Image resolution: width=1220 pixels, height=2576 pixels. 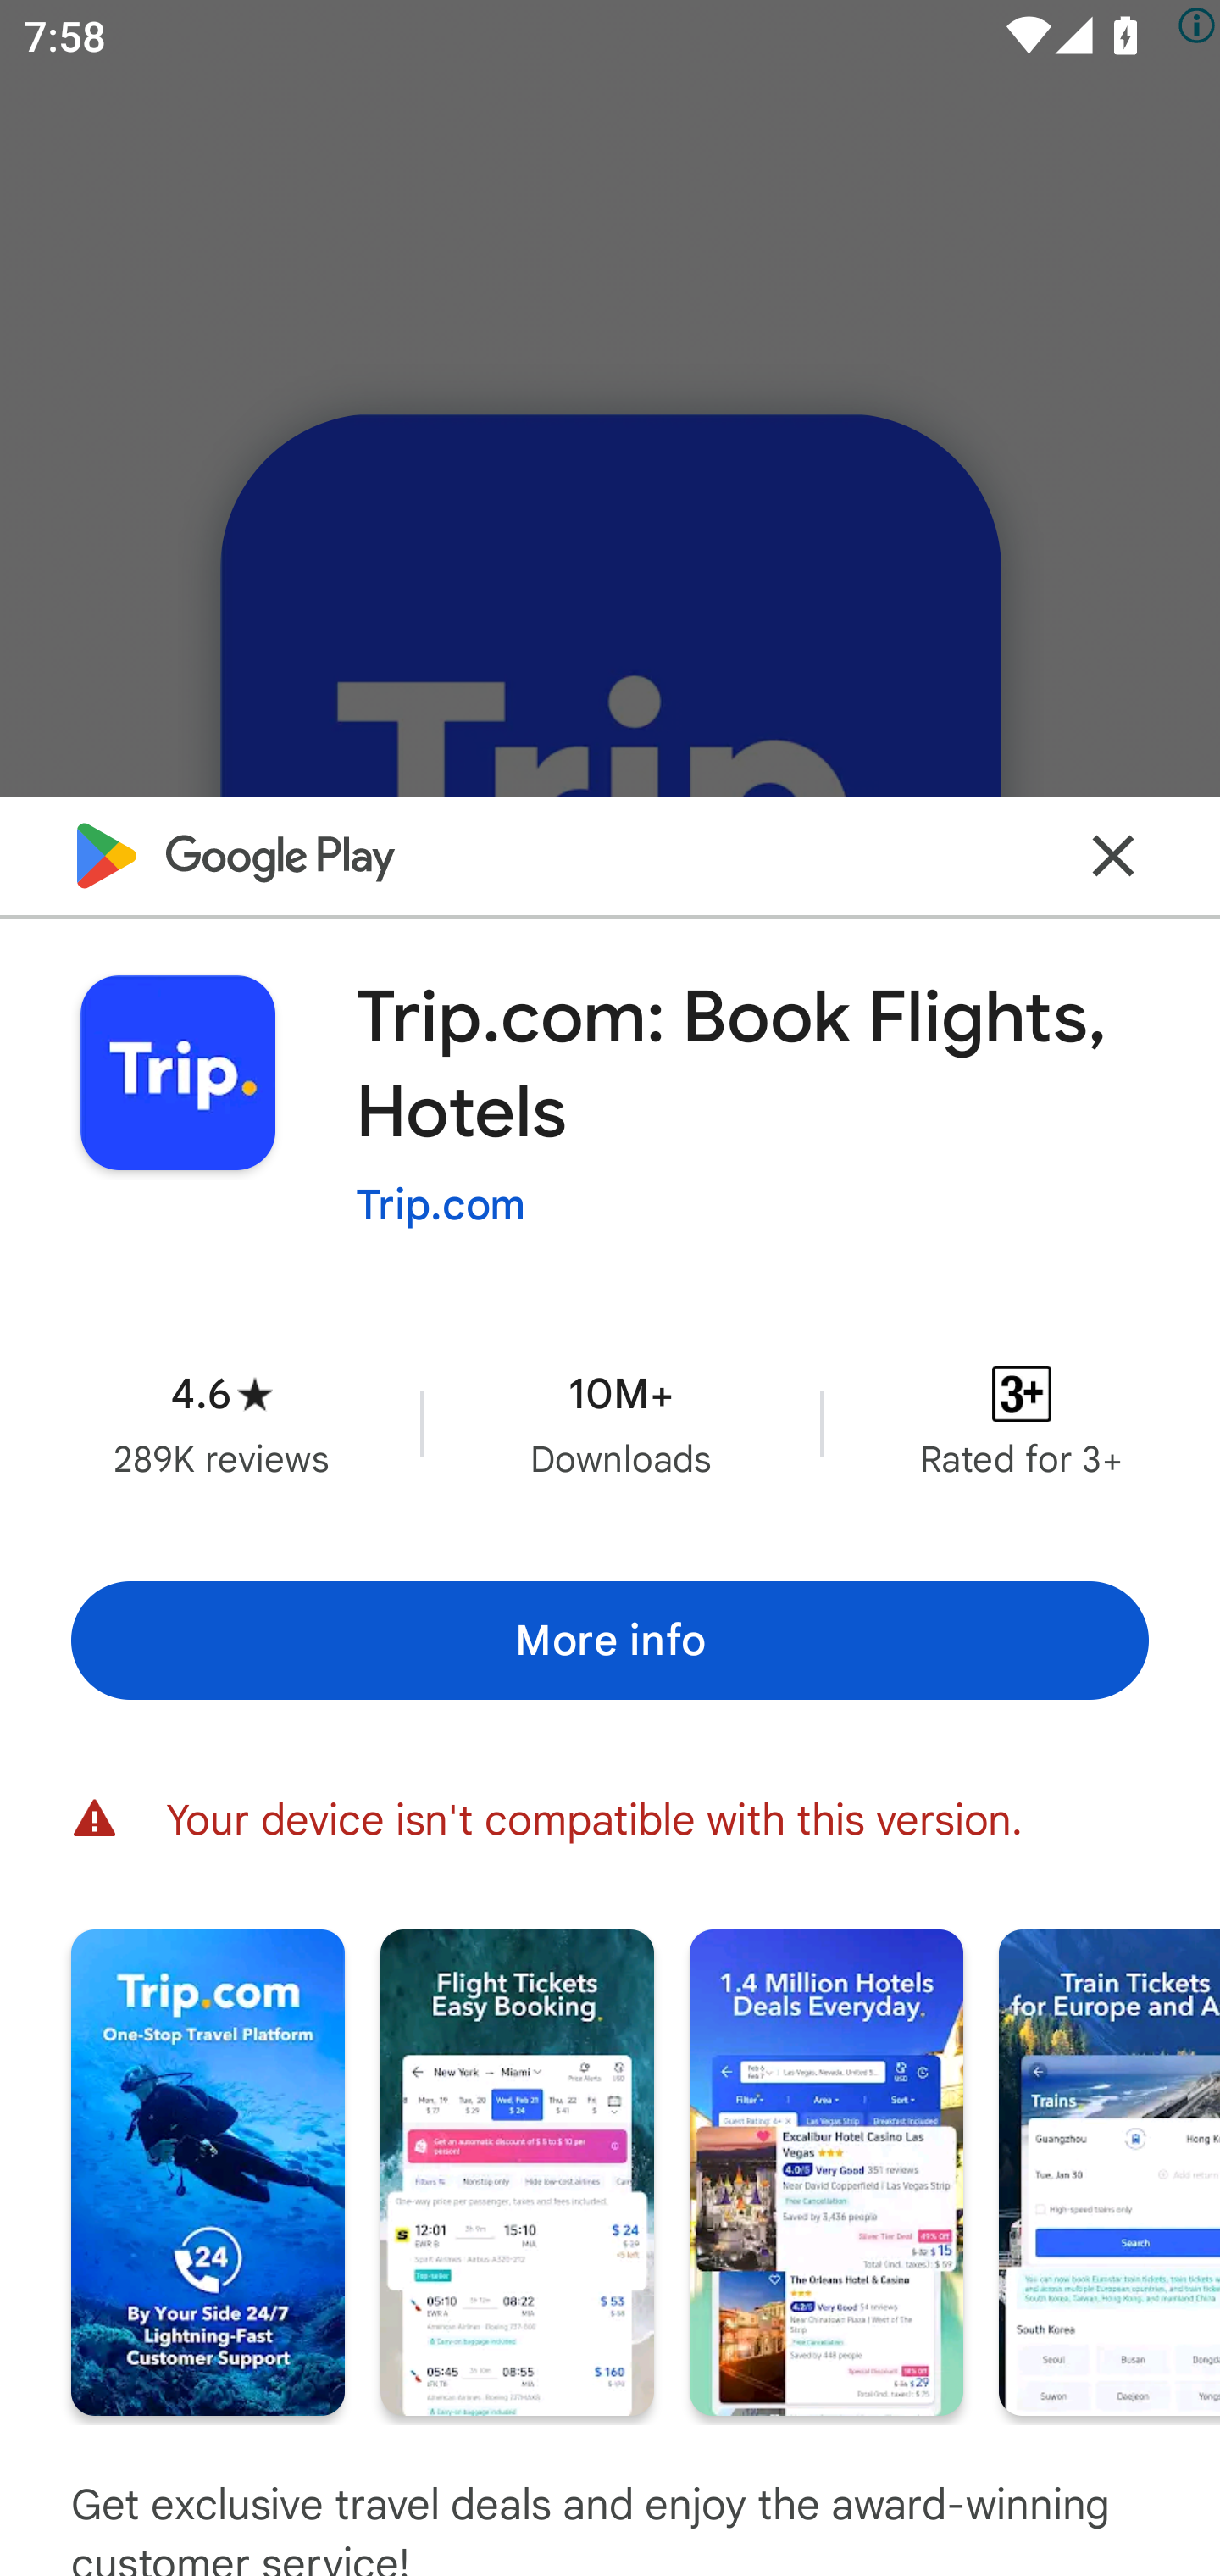 What do you see at coordinates (208, 2173) in the screenshot?
I see `Screenshot "1" of "8"` at bounding box center [208, 2173].